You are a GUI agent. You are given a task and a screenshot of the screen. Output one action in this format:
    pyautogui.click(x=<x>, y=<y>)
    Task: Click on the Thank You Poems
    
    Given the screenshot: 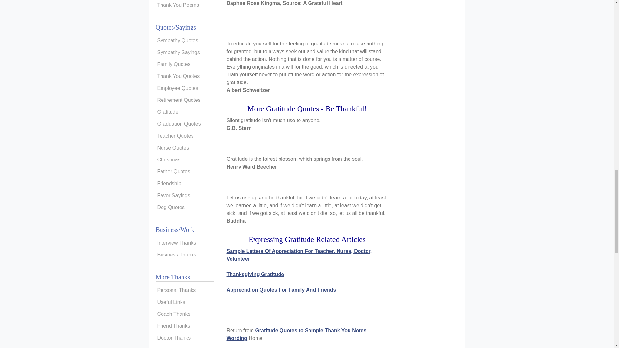 What is the action you would take?
    pyautogui.click(x=184, y=5)
    